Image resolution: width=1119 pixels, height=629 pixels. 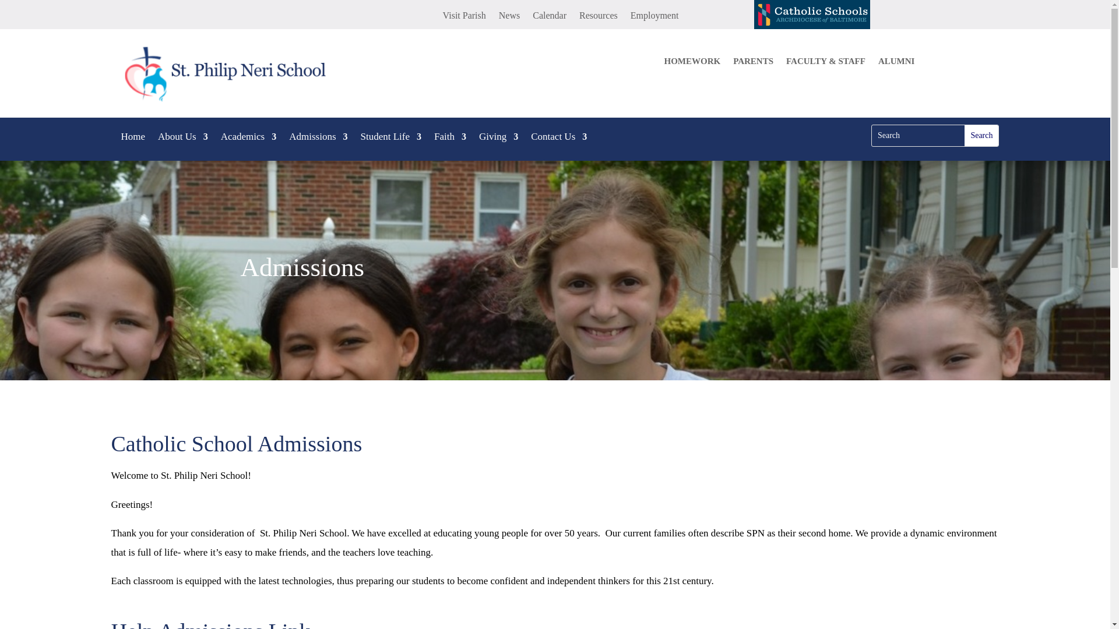 I want to click on PARENTS, so click(x=753, y=63).